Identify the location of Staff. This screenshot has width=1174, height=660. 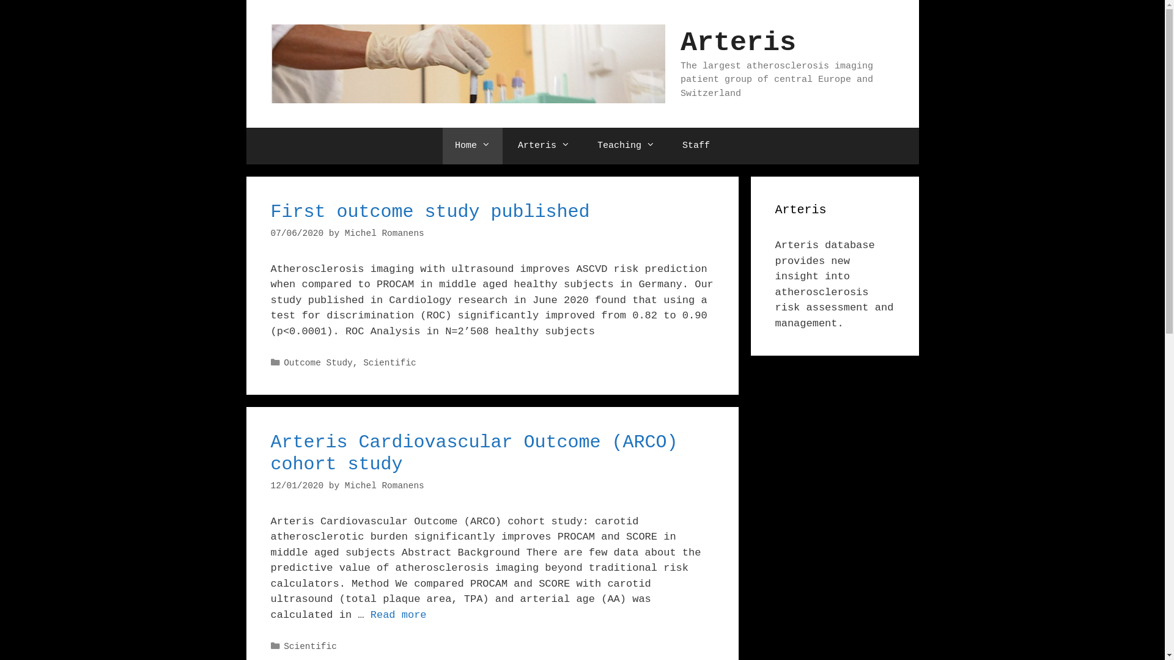
(696, 146).